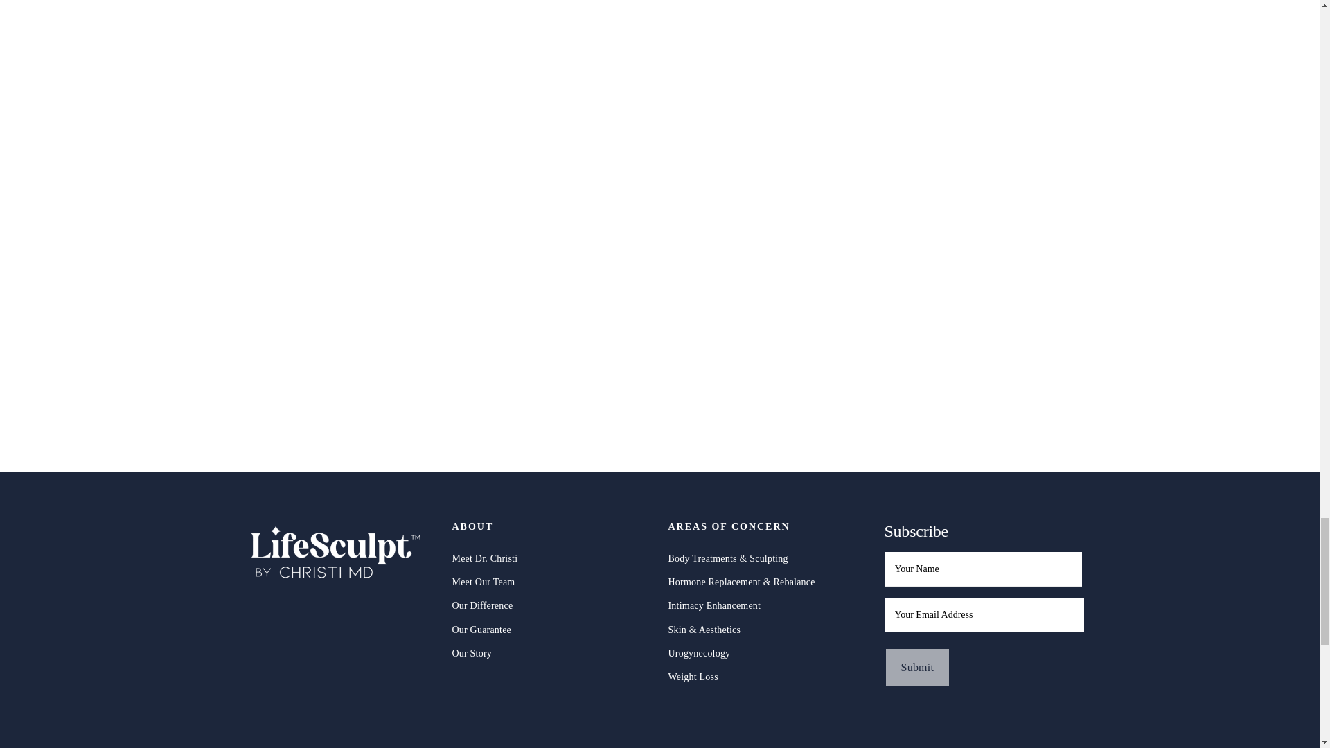  I want to click on Submit, so click(917, 668).